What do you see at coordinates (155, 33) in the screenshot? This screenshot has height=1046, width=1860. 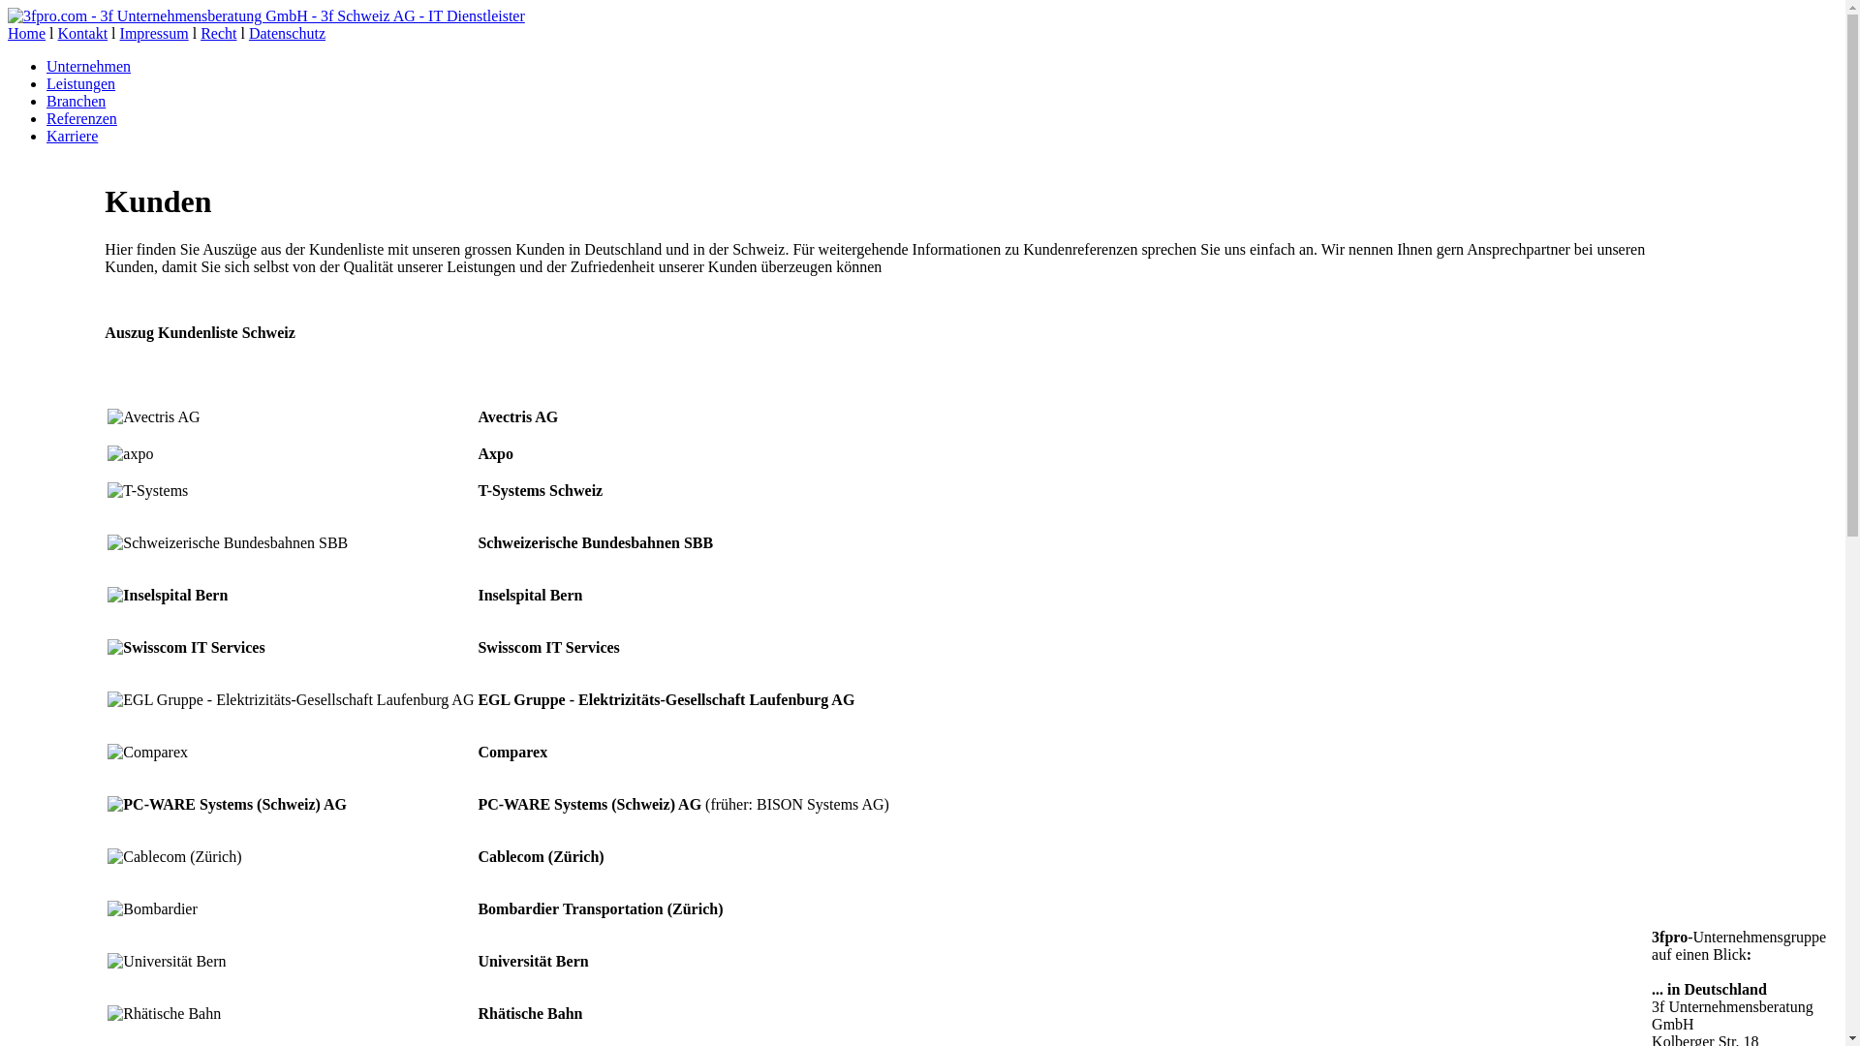 I see `Impressum` at bounding box center [155, 33].